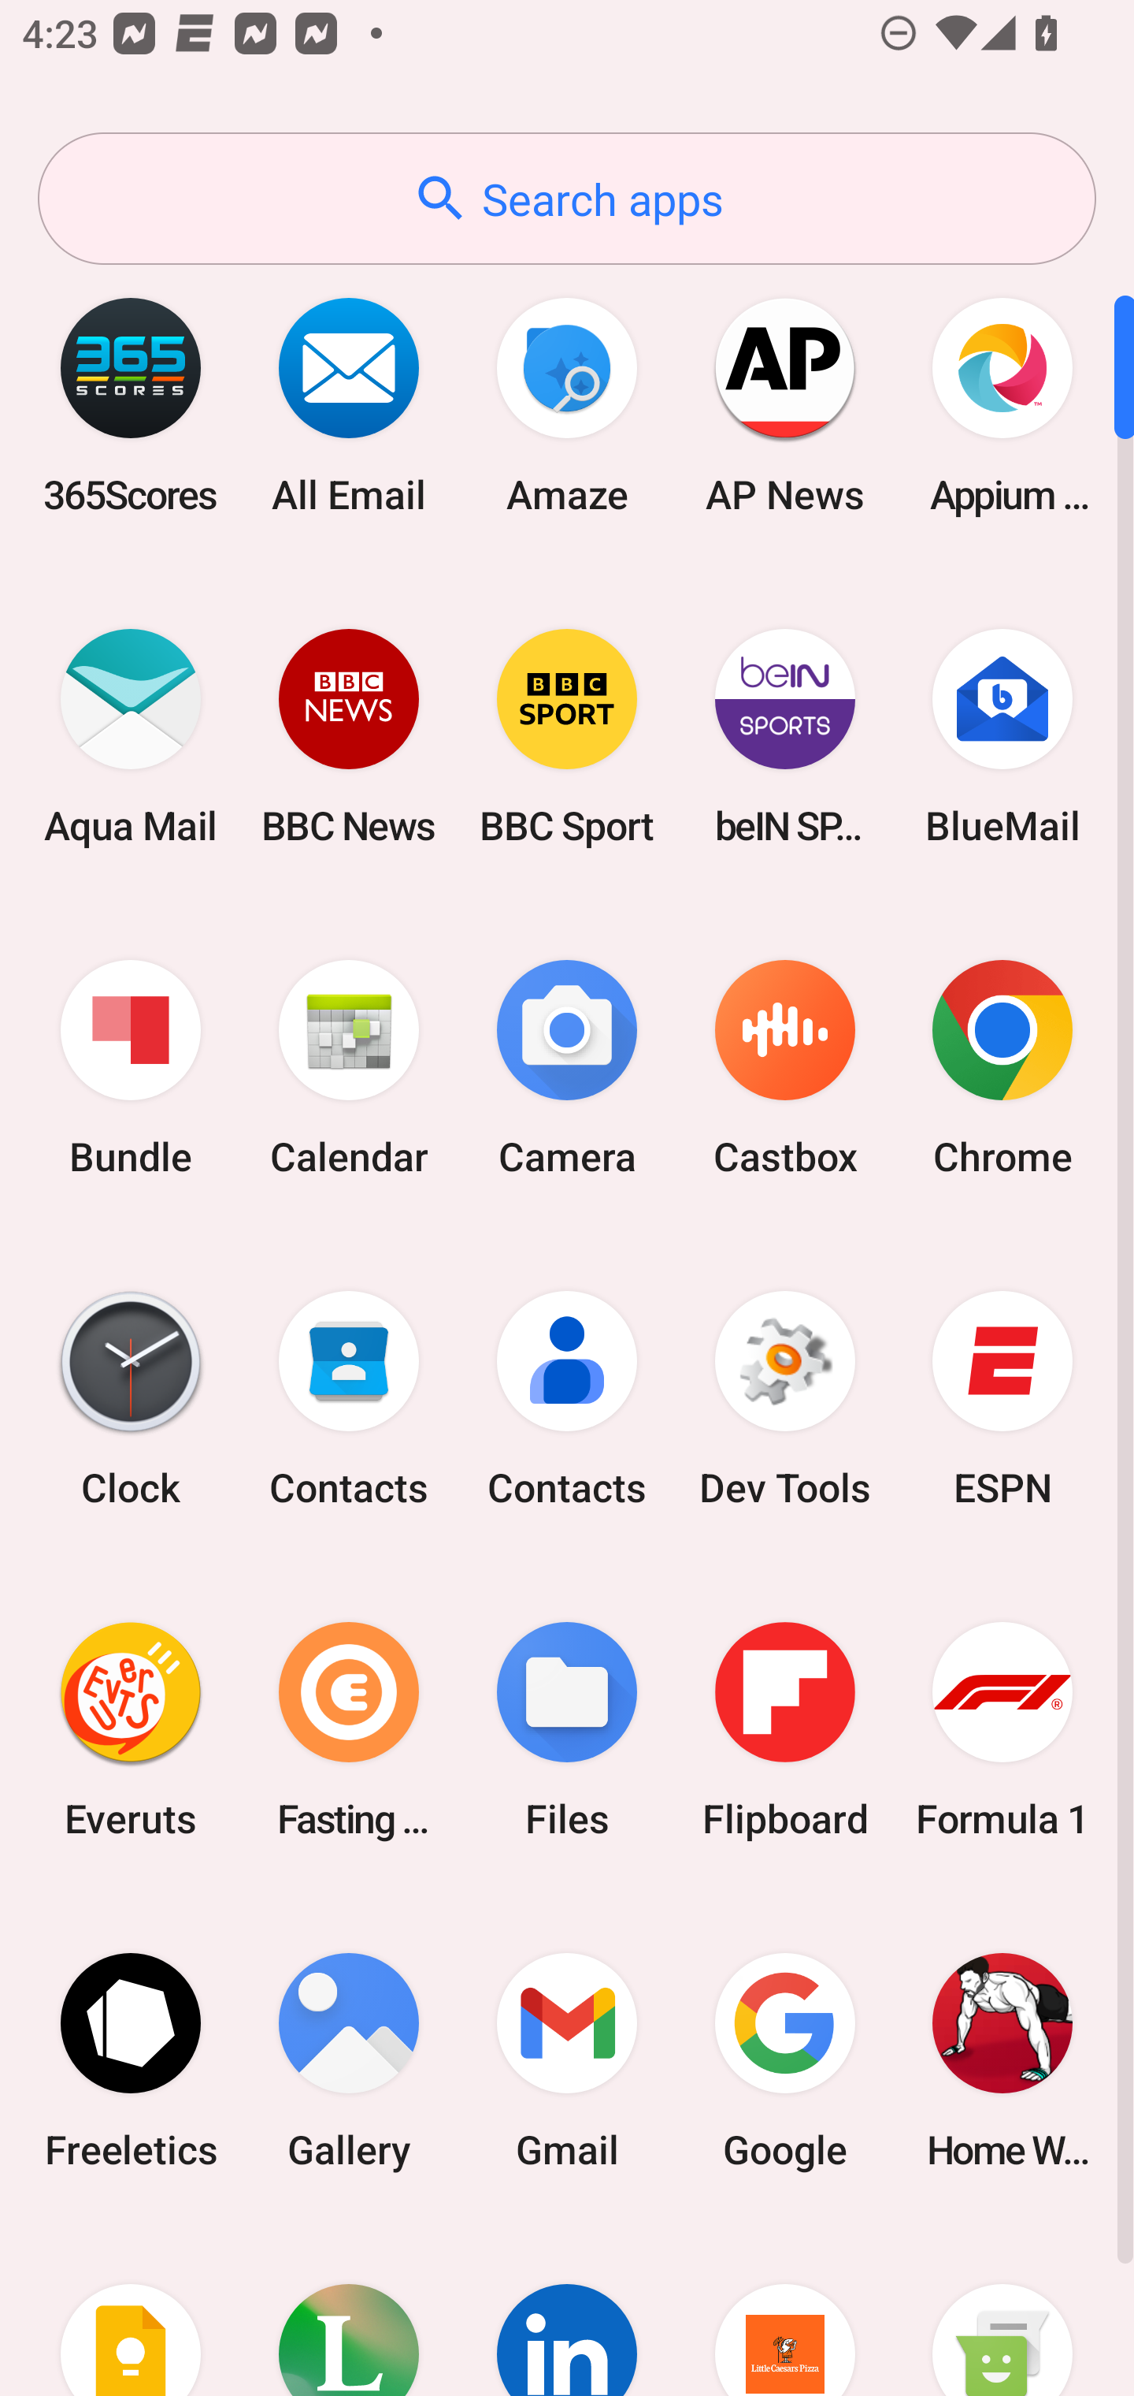 The image size is (1134, 2396). What do you see at coordinates (1002, 405) in the screenshot?
I see `Appium Settings` at bounding box center [1002, 405].